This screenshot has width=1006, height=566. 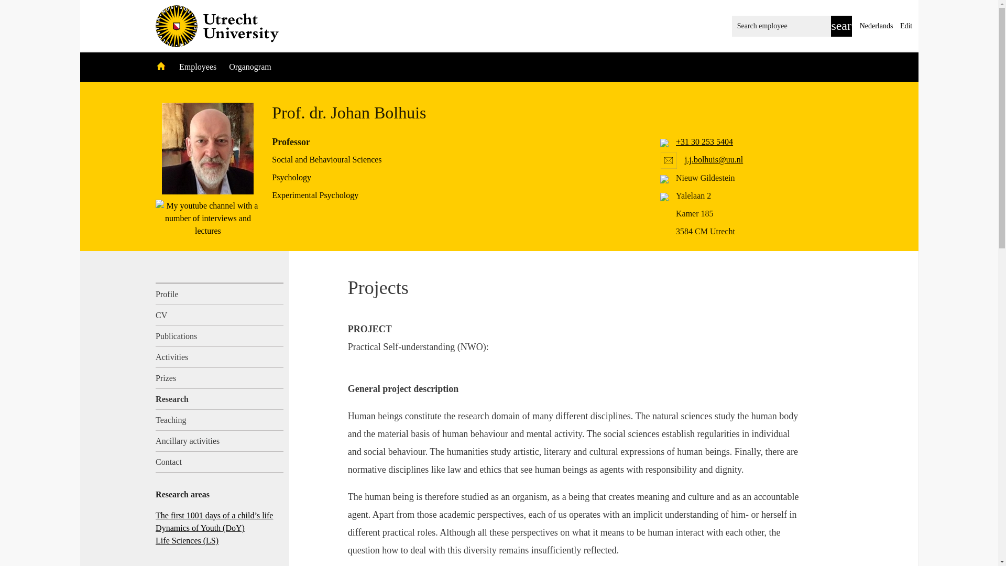 I want to click on Organogram, so click(x=250, y=67).